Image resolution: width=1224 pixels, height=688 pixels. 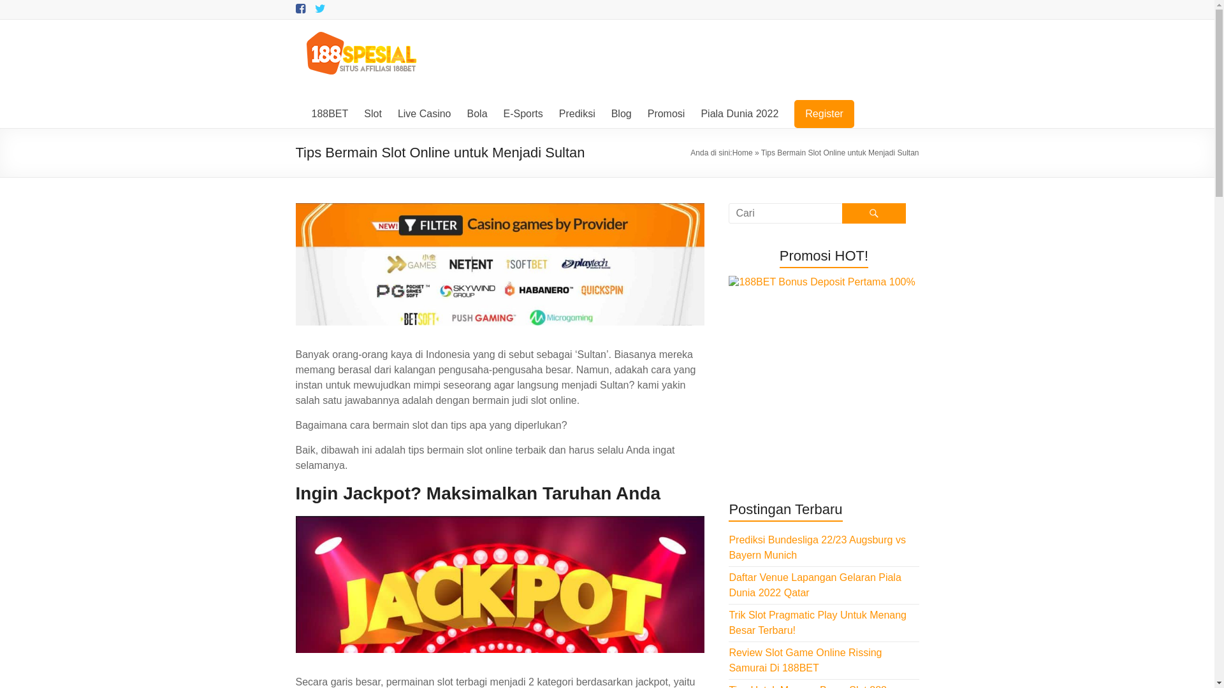 What do you see at coordinates (817, 548) in the screenshot?
I see `Prediksi Bundesliga 22/23 Augsburg vs Bayern Munich` at bounding box center [817, 548].